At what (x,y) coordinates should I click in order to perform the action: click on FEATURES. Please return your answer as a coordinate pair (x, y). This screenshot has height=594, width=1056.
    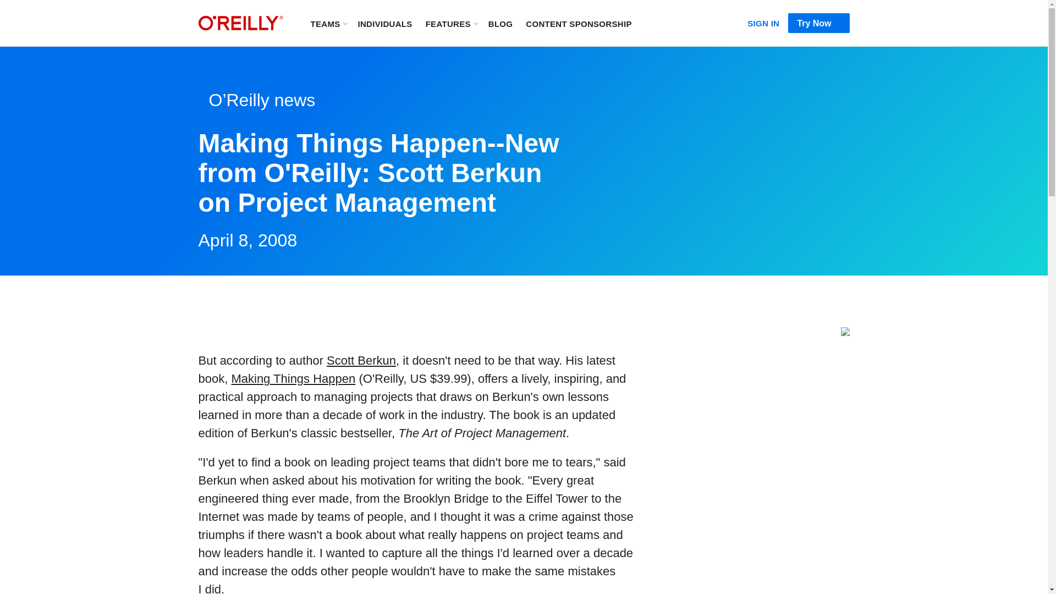
    Looking at the image, I should click on (451, 23).